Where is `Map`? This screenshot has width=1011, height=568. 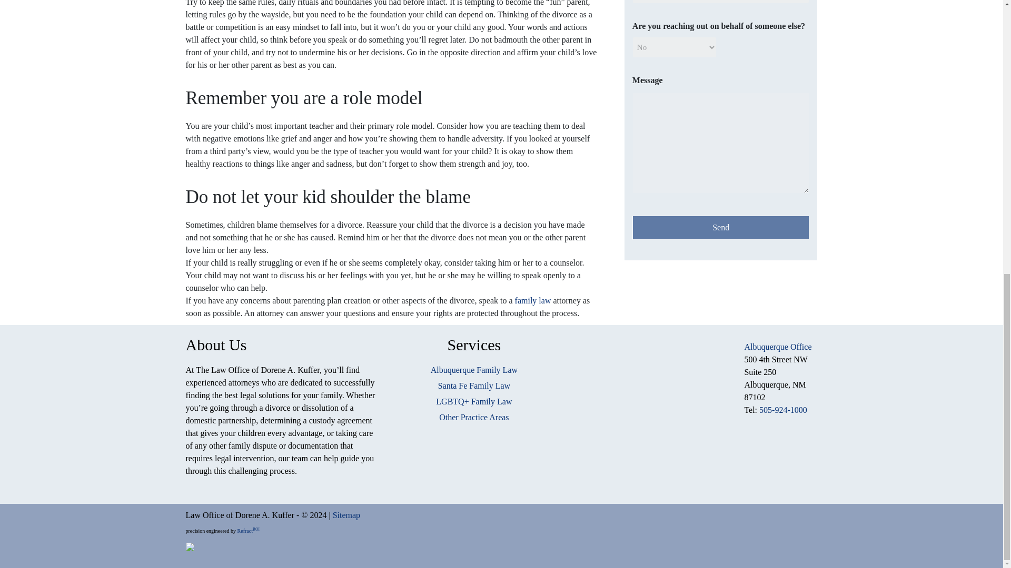
Map is located at coordinates (649, 406).